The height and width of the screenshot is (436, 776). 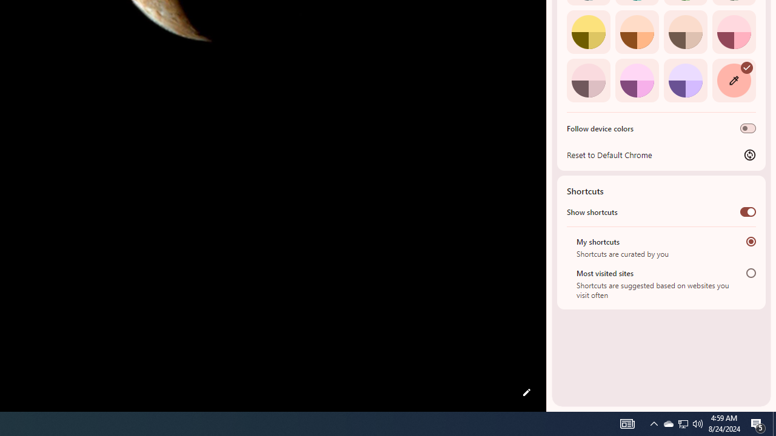 What do you see at coordinates (549, 24) in the screenshot?
I see `Side Panel Resize Handle` at bounding box center [549, 24].